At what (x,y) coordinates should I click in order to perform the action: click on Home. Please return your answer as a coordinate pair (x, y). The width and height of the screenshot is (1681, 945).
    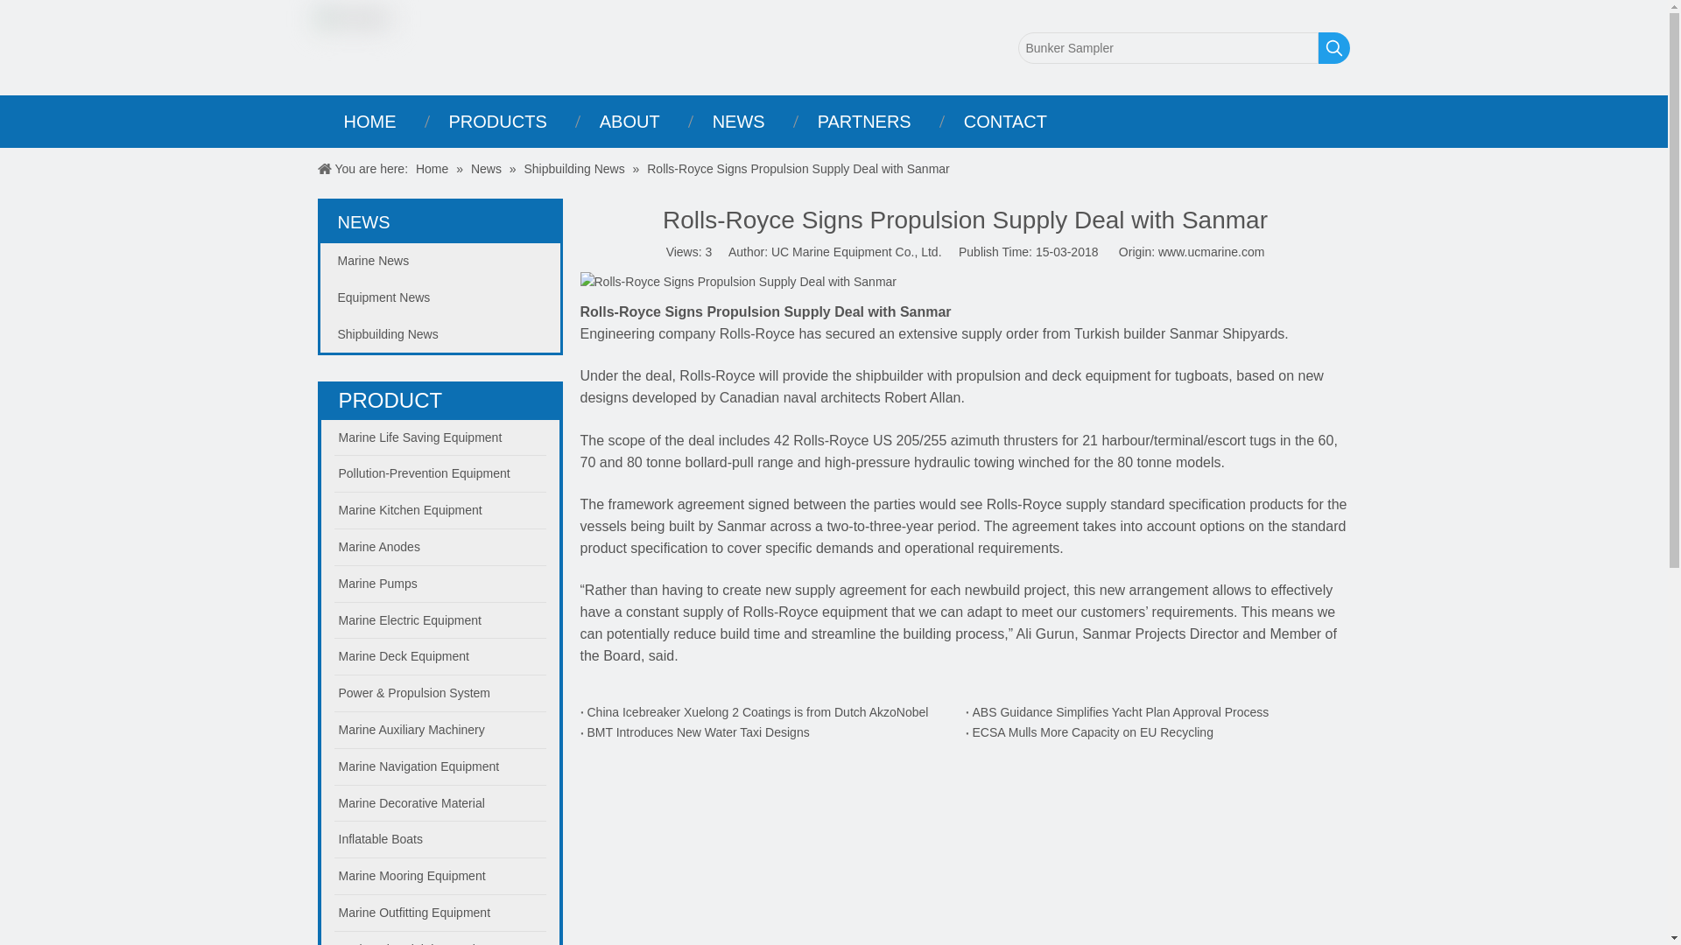
    Looking at the image, I should click on (433, 168).